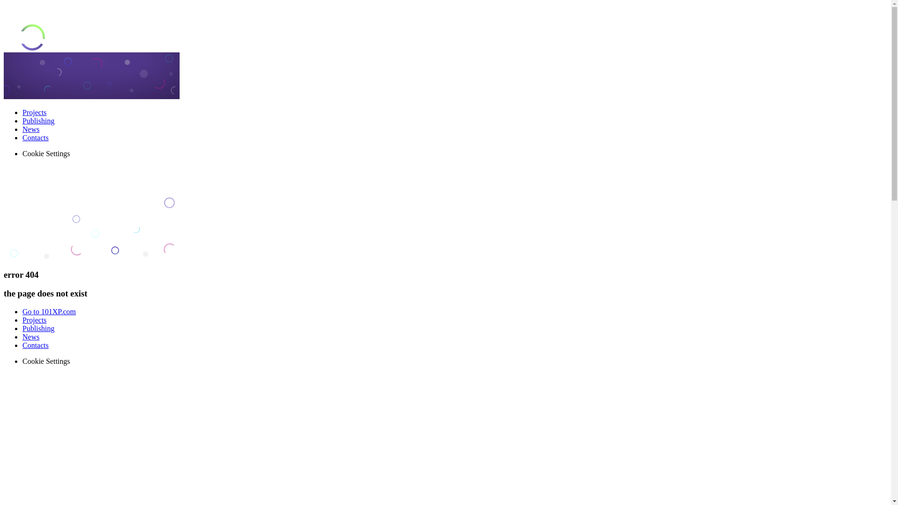 The image size is (898, 505). Describe the element at coordinates (36, 345) in the screenshot. I see `Contacts` at that location.